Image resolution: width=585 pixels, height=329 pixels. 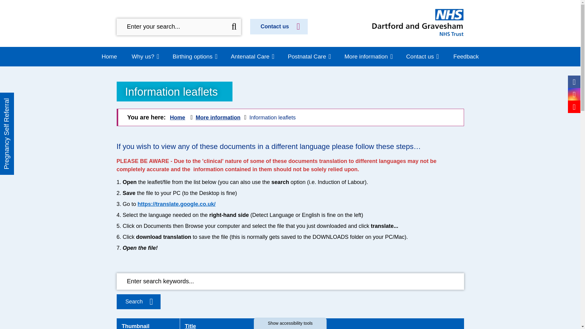 What do you see at coordinates (418, 23) in the screenshot?
I see `Homepage` at bounding box center [418, 23].